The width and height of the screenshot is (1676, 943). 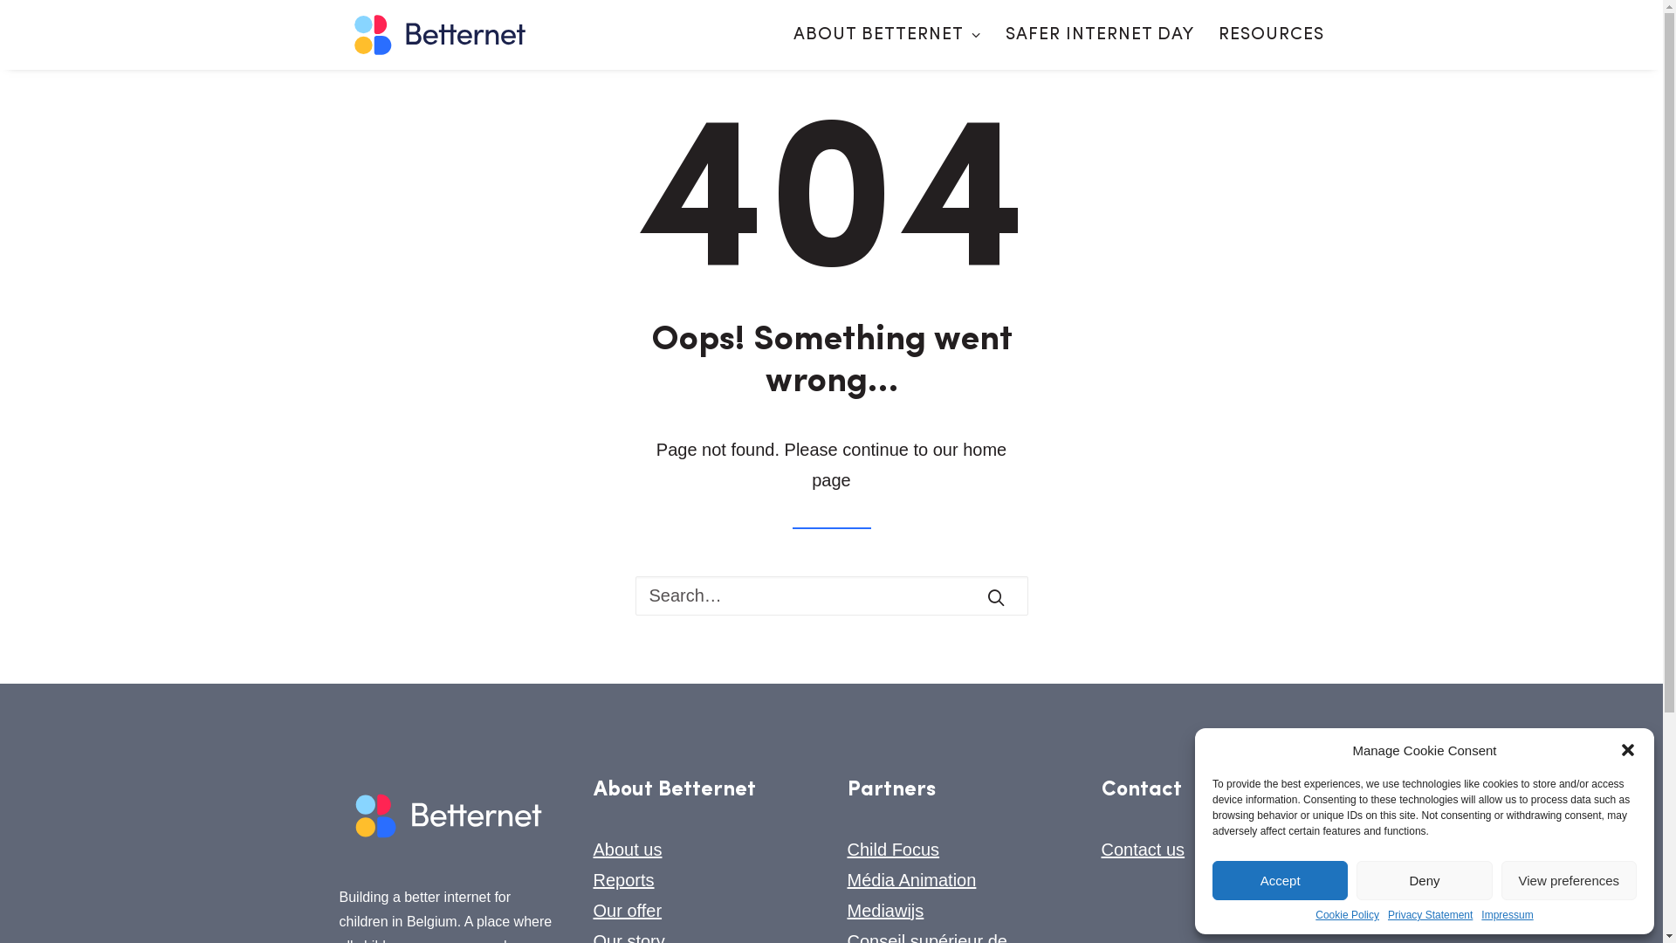 What do you see at coordinates (628, 850) in the screenshot?
I see `About us` at bounding box center [628, 850].